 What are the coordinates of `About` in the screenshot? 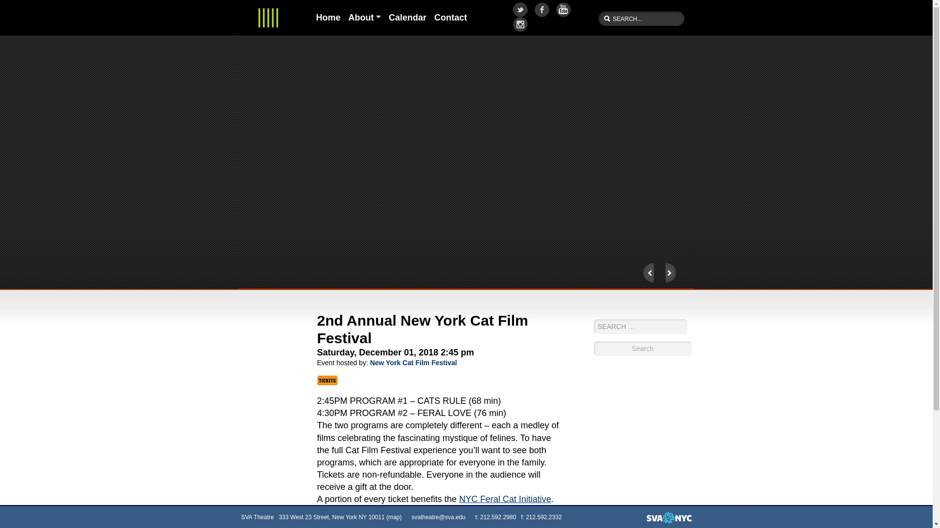 It's located at (365, 18).